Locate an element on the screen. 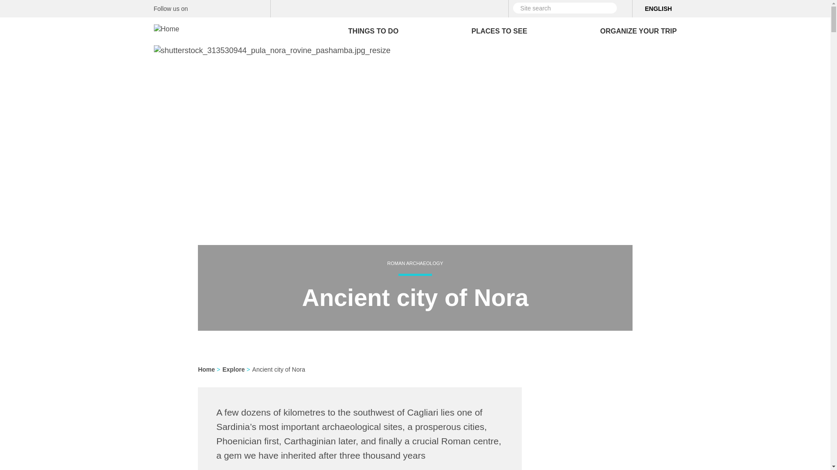  PLACES TO SEE is located at coordinates (500, 31).